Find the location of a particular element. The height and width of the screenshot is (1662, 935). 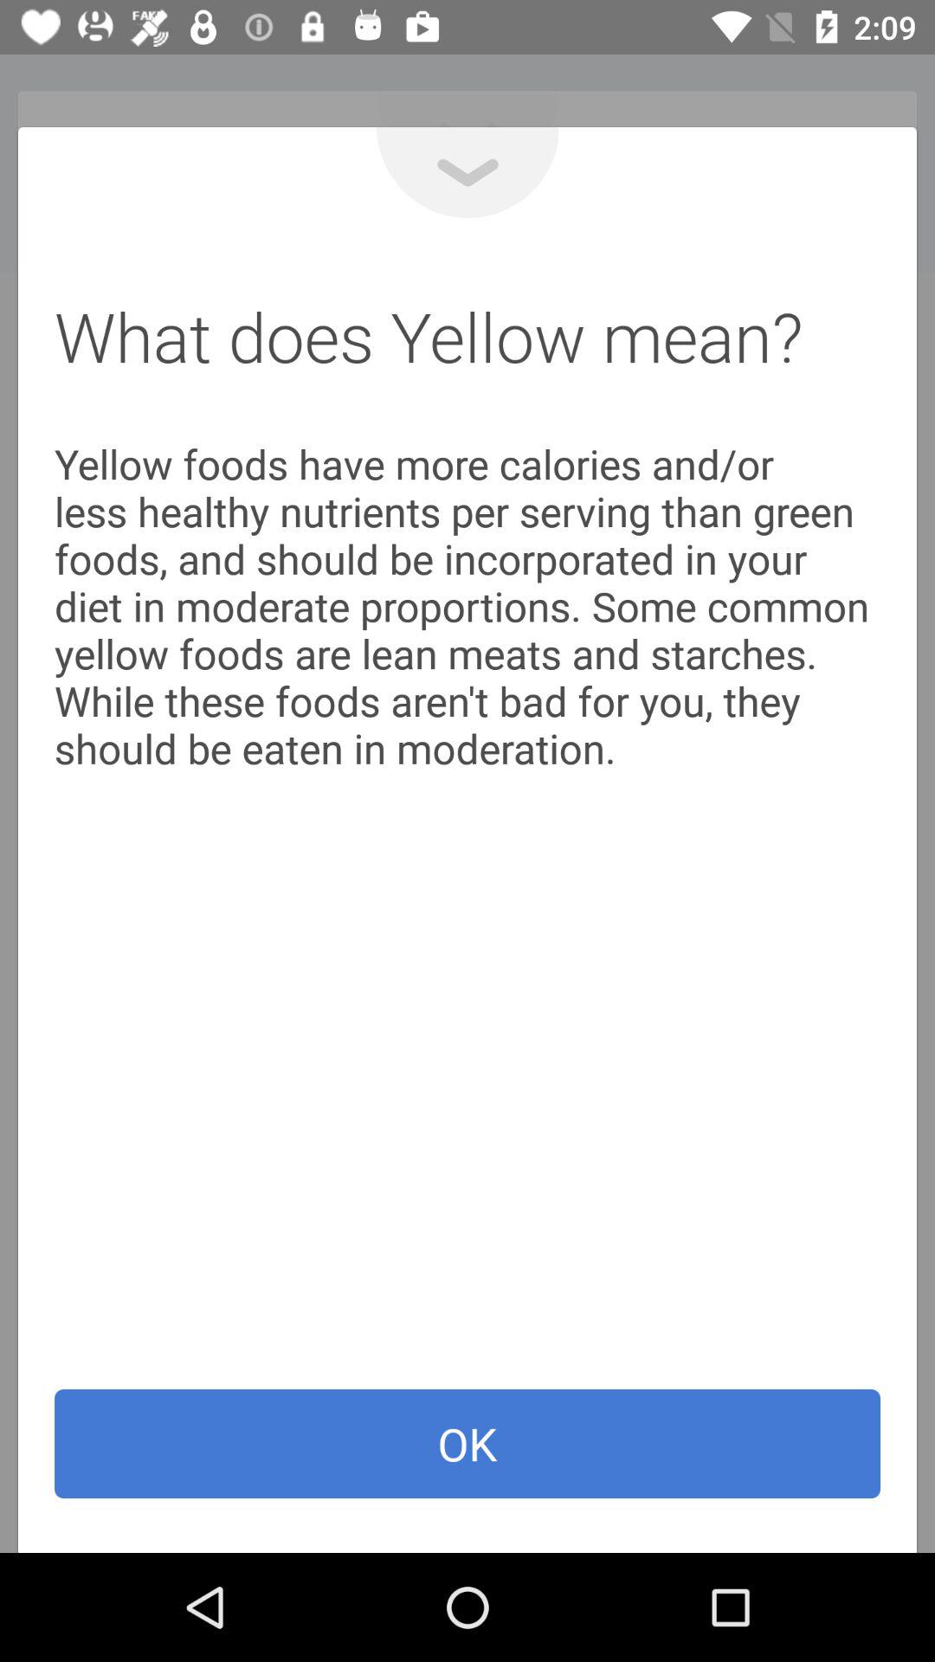

scroll to ok is located at coordinates (467, 1444).